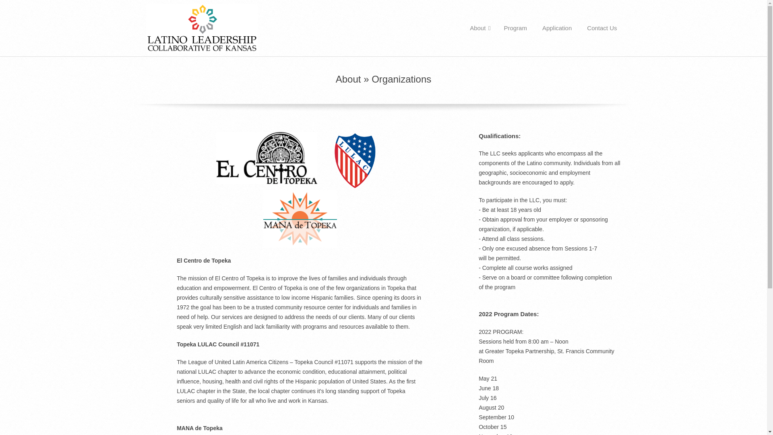  What do you see at coordinates (515, 28) in the screenshot?
I see `Program` at bounding box center [515, 28].